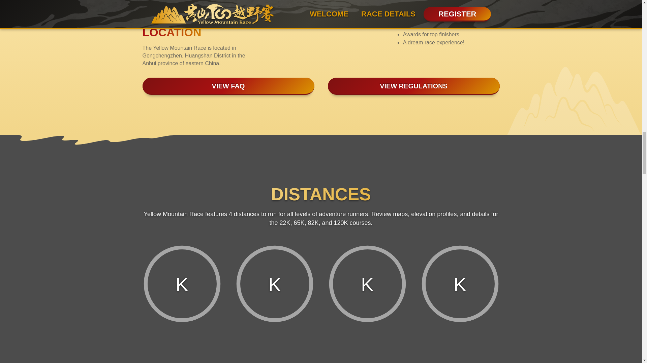 This screenshot has height=363, width=647. Describe the element at coordinates (228, 86) in the screenshot. I see `VIEW FAQ` at that location.